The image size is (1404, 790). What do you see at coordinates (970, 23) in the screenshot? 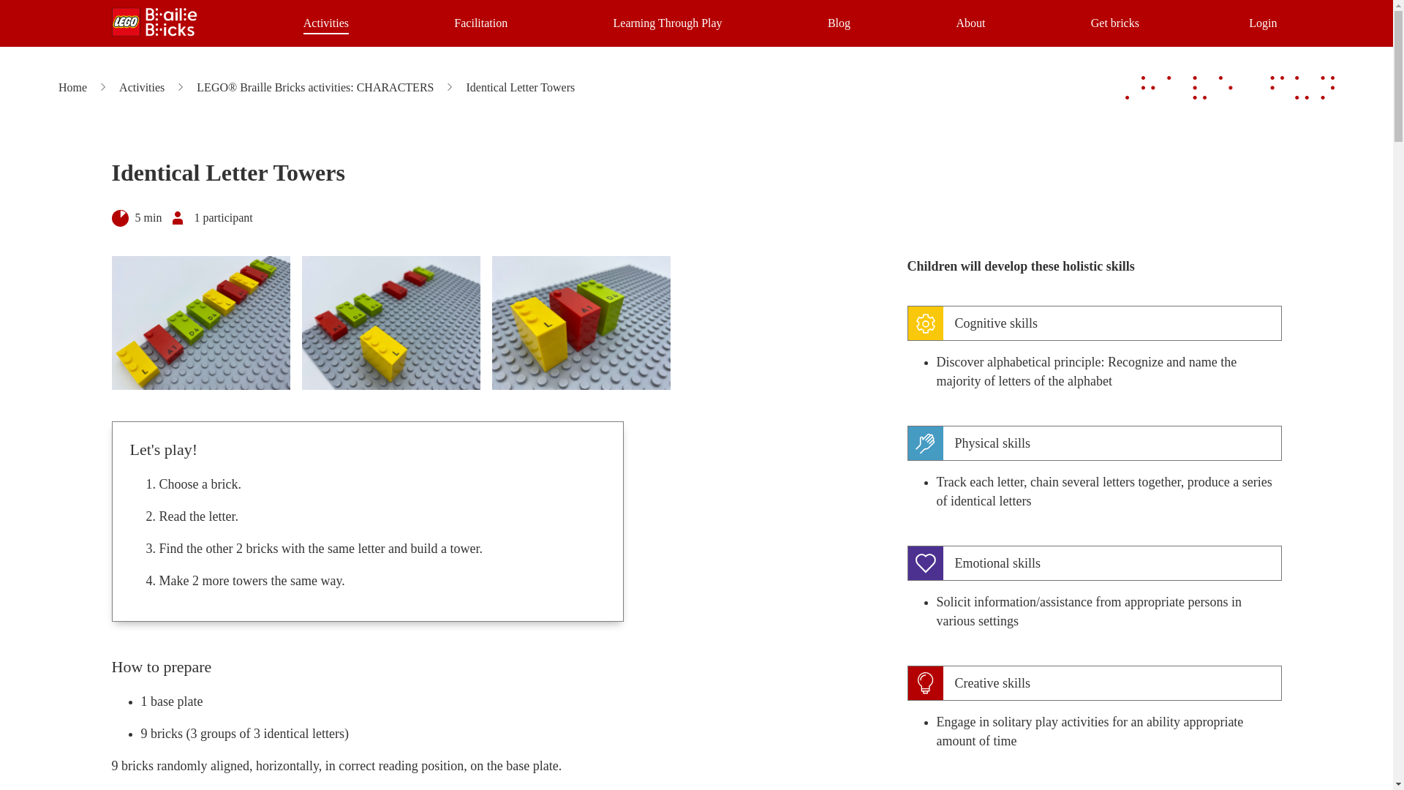
I see `About` at bounding box center [970, 23].